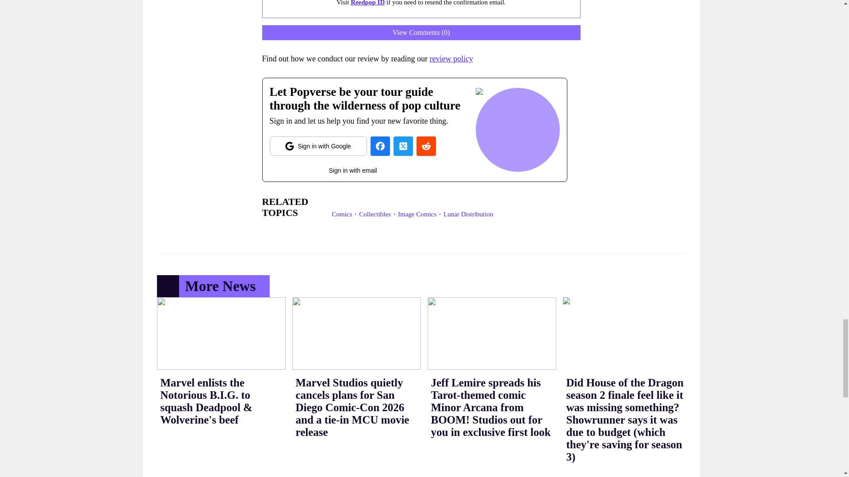 This screenshot has width=849, height=477. Describe the element at coordinates (380, 146) in the screenshot. I see `facebook` at that location.